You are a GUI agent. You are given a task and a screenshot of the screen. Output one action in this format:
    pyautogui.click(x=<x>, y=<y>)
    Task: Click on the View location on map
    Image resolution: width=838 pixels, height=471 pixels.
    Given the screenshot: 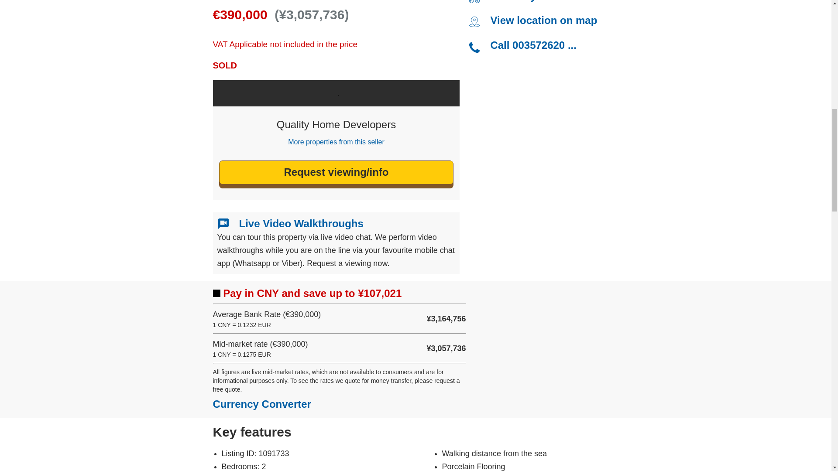 What is the action you would take?
    pyautogui.click(x=543, y=20)
    